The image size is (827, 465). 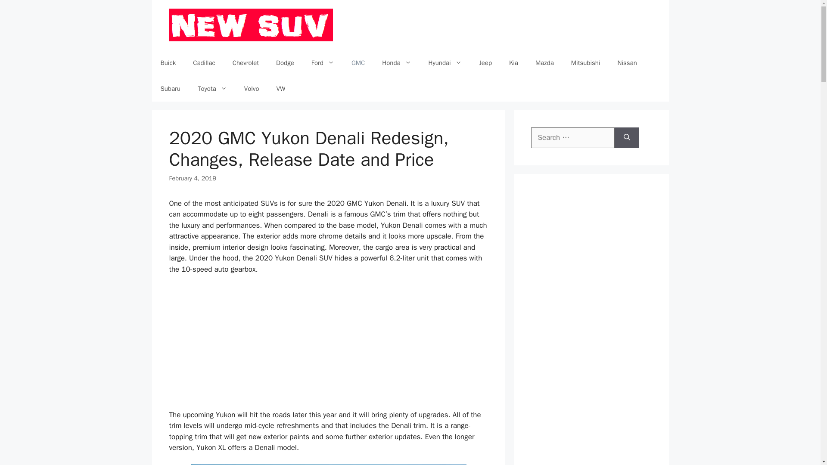 What do you see at coordinates (396, 63) in the screenshot?
I see `Honda` at bounding box center [396, 63].